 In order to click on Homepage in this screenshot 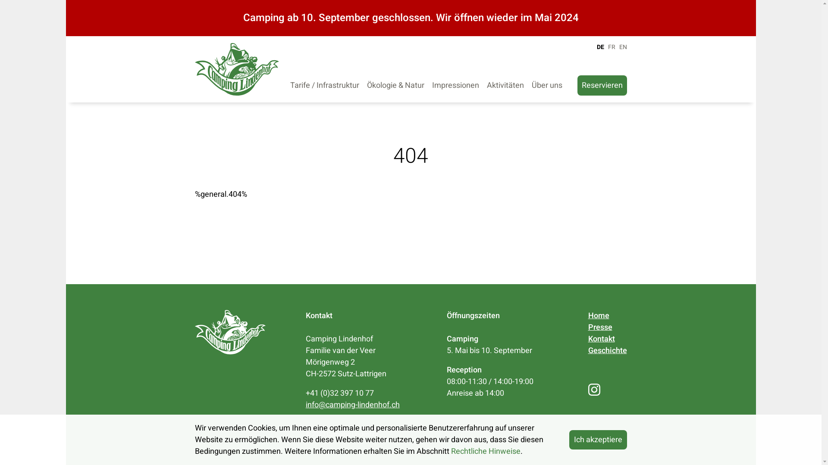, I will do `click(230, 352)`.